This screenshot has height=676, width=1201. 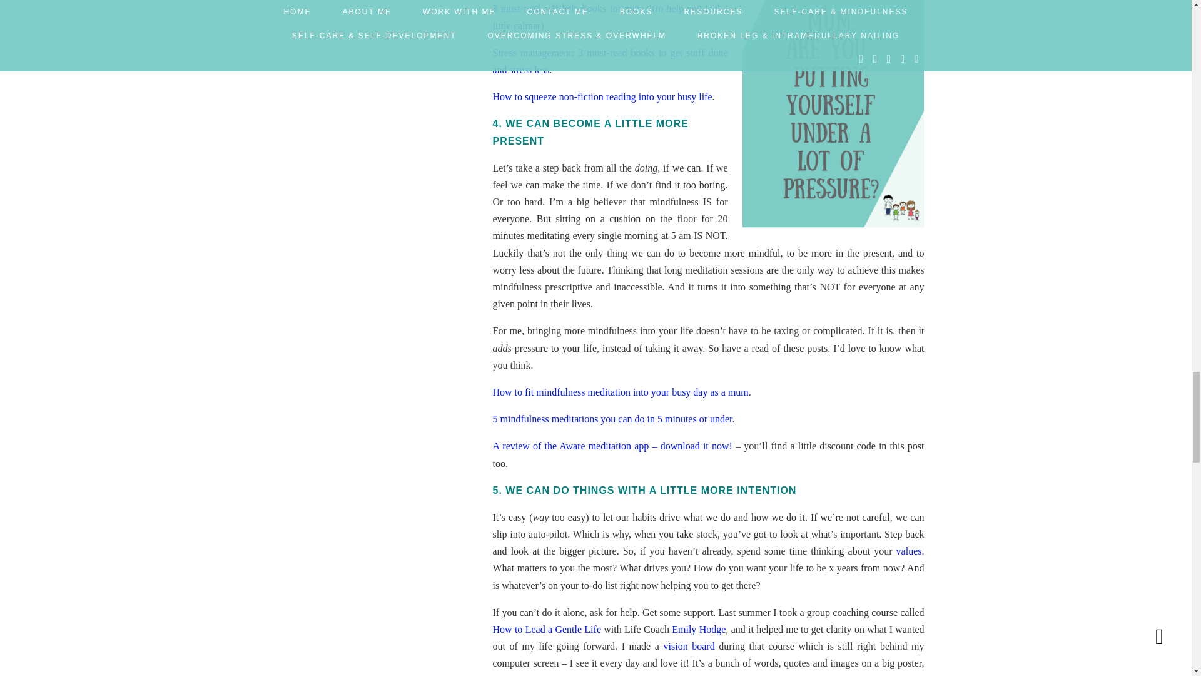 I want to click on 5 mindfulness meditations you can do in 5 minutes or under, so click(x=612, y=419).